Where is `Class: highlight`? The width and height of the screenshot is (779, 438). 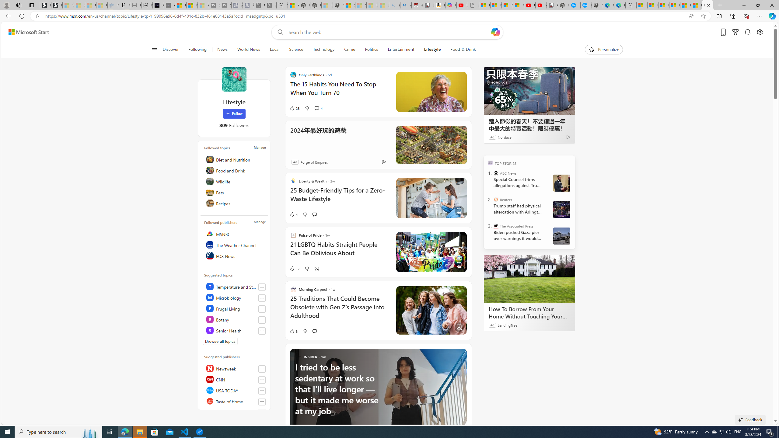 Class: highlight is located at coordinates (235, 330).